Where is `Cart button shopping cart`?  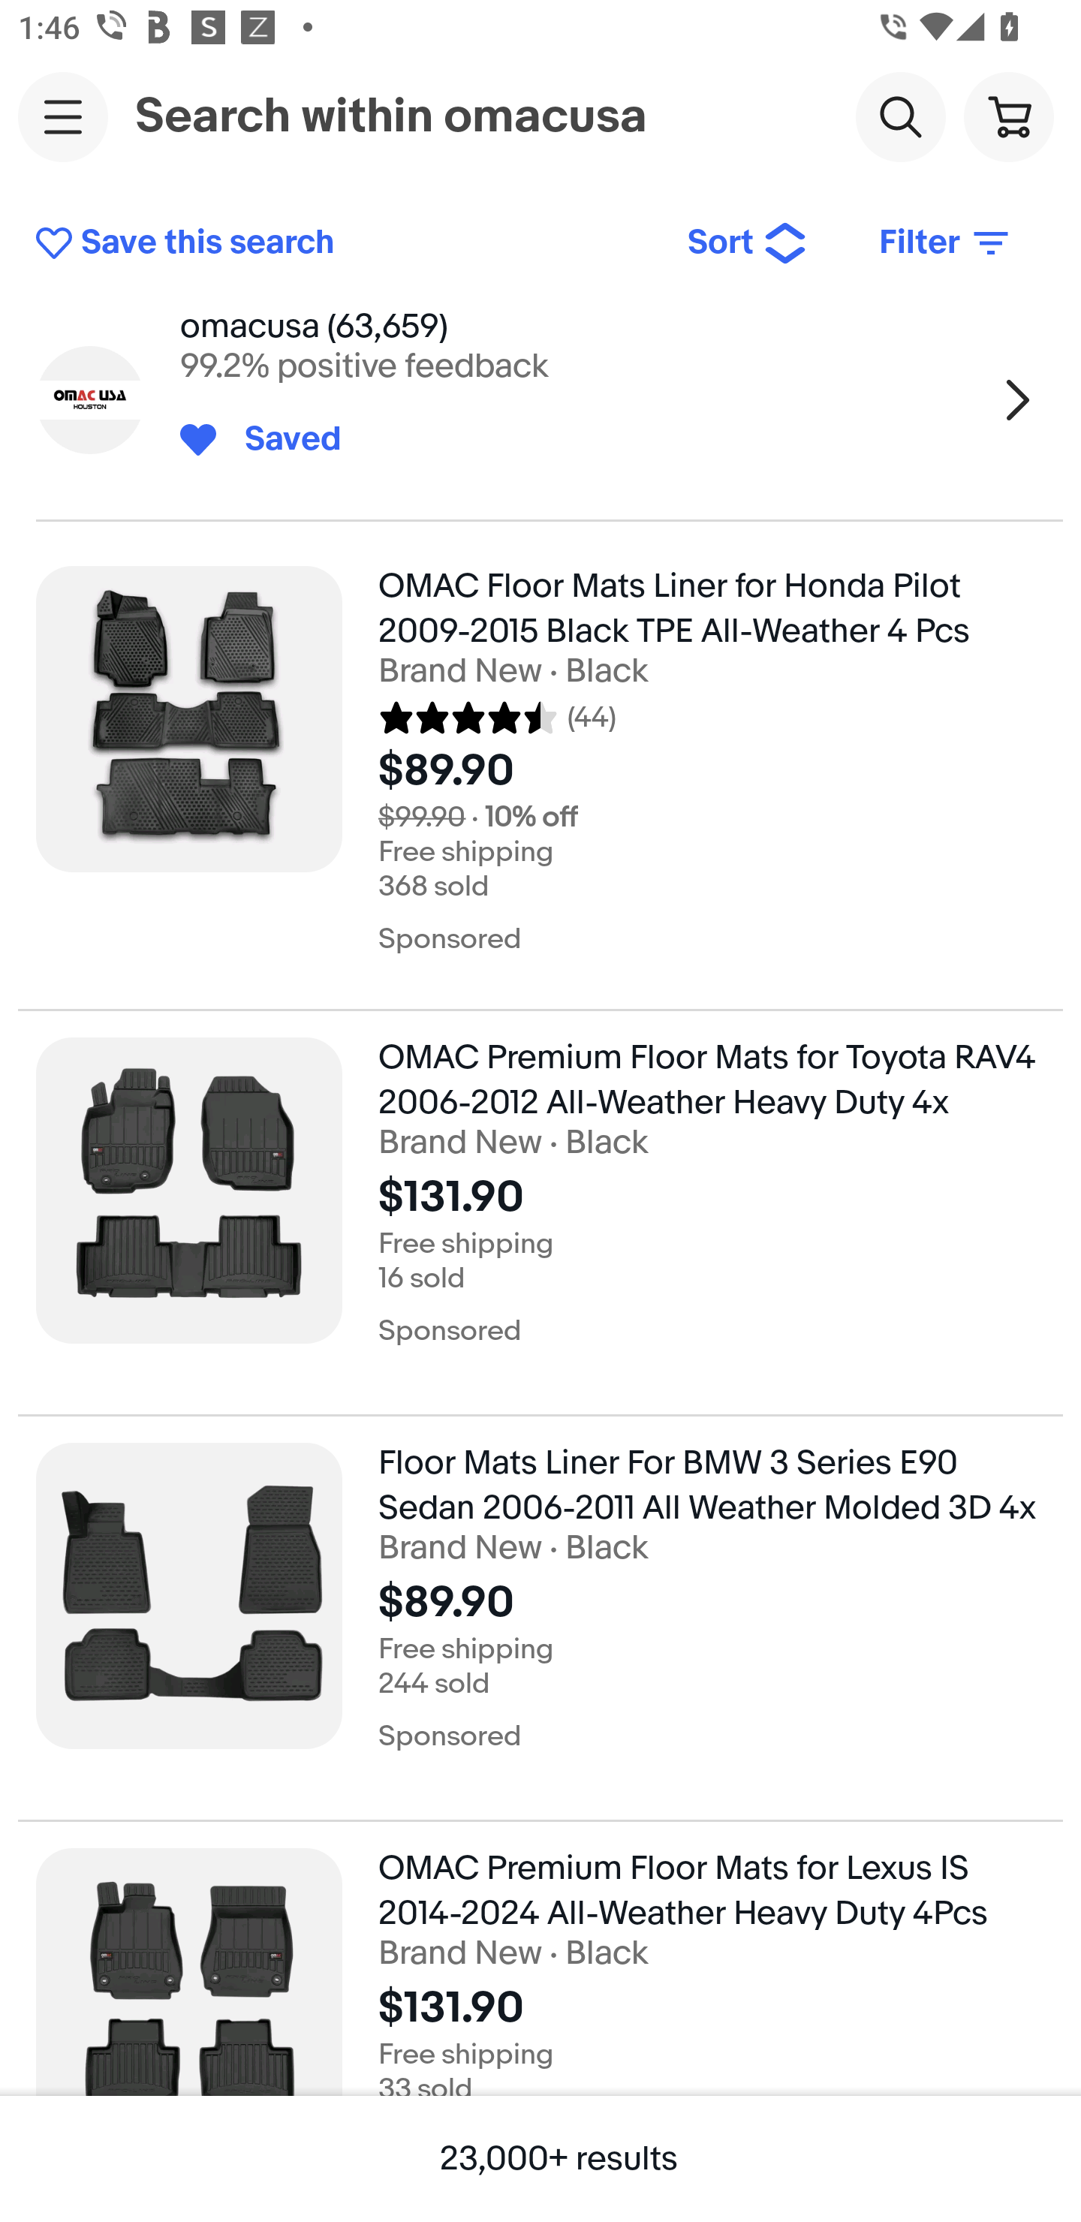 Cart button shopping cart is located at coordinates (1008, 116).